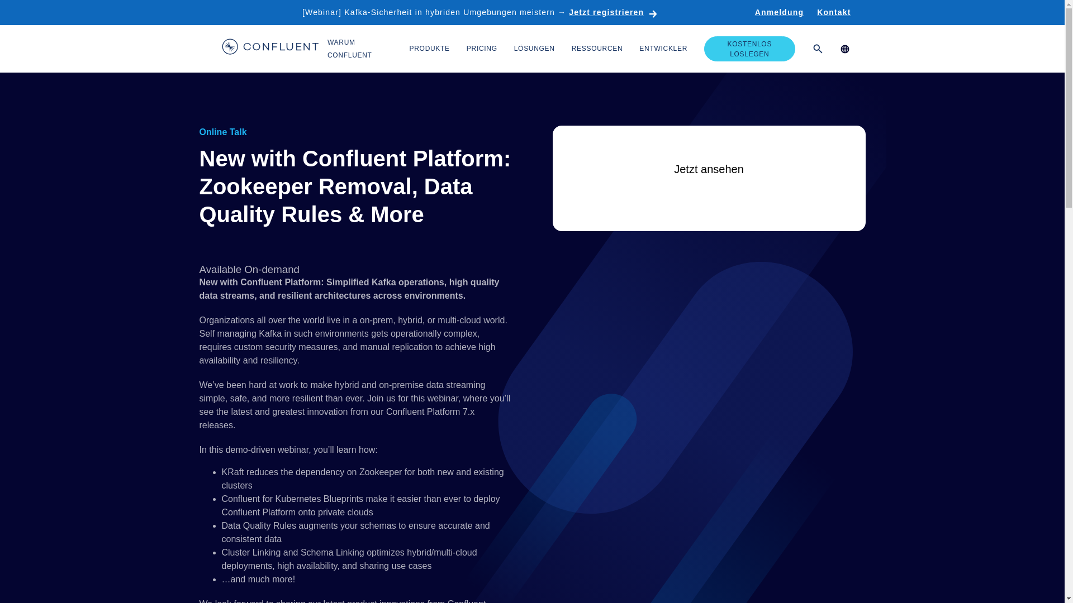 The width and height of the screenshot is (1073, 603). I want to click on Confluent, so click(269, 48).